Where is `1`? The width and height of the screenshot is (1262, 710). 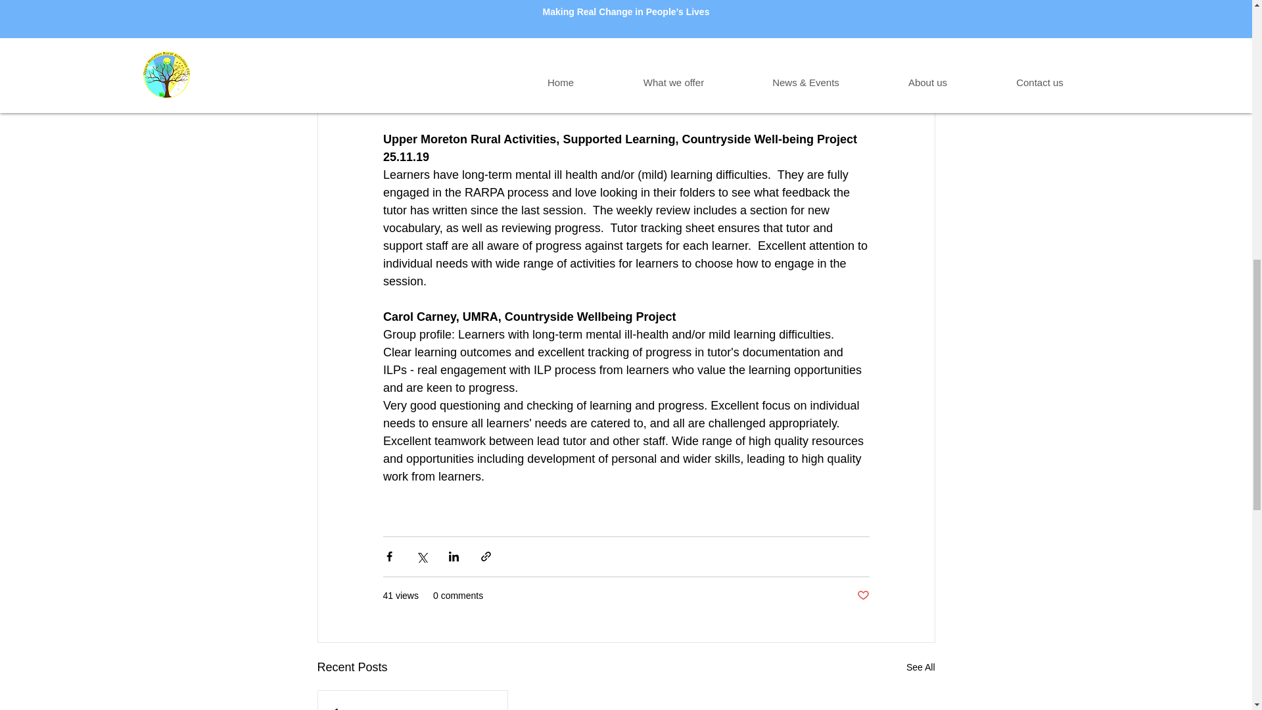
1 is located at coordinates (413, 708).